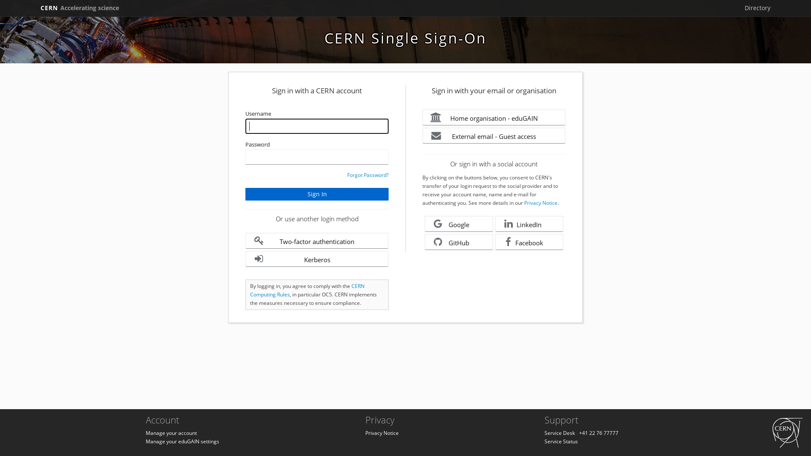 The width and height of the screenshot is (811, 456). I want to click on Manage your account, so click(171, 433).